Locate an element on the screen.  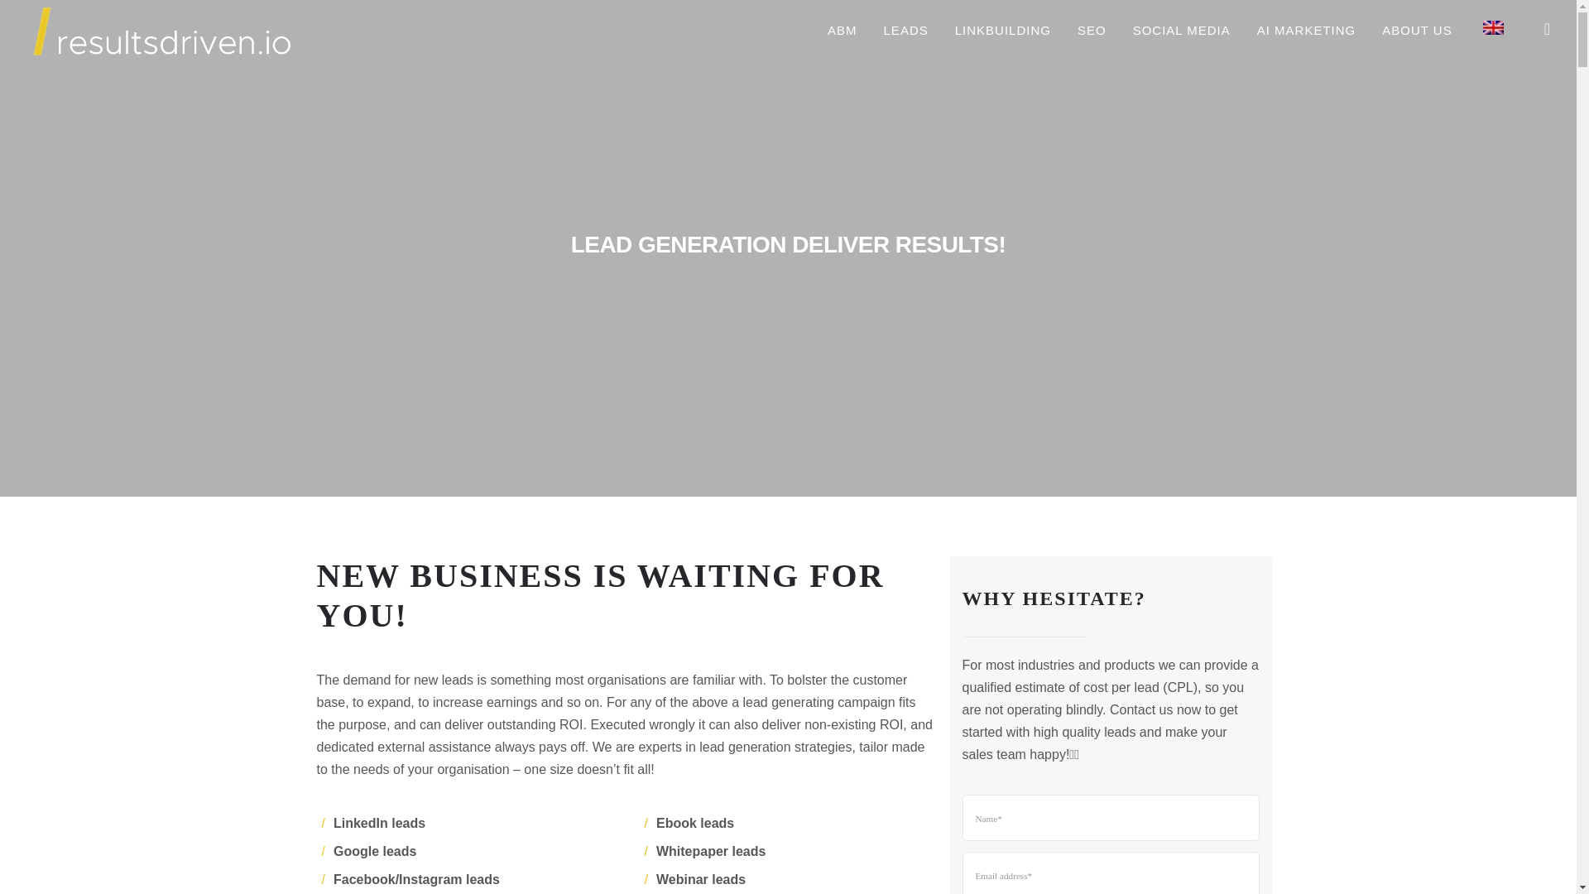
AI MARKETING is located at coordinates (1306, 30).